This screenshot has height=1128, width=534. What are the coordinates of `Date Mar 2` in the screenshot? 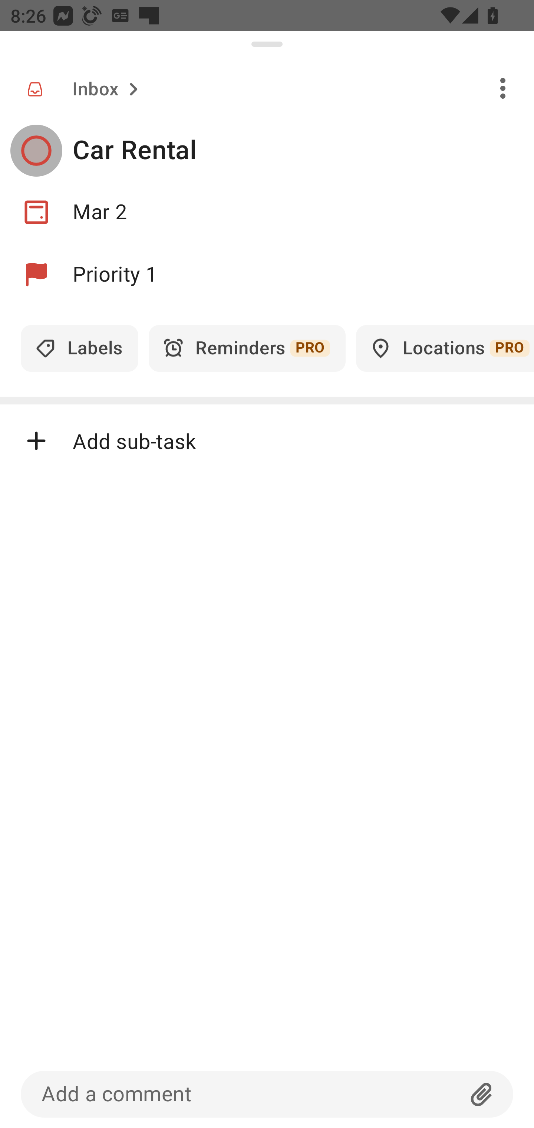 It's located at (267, 212).